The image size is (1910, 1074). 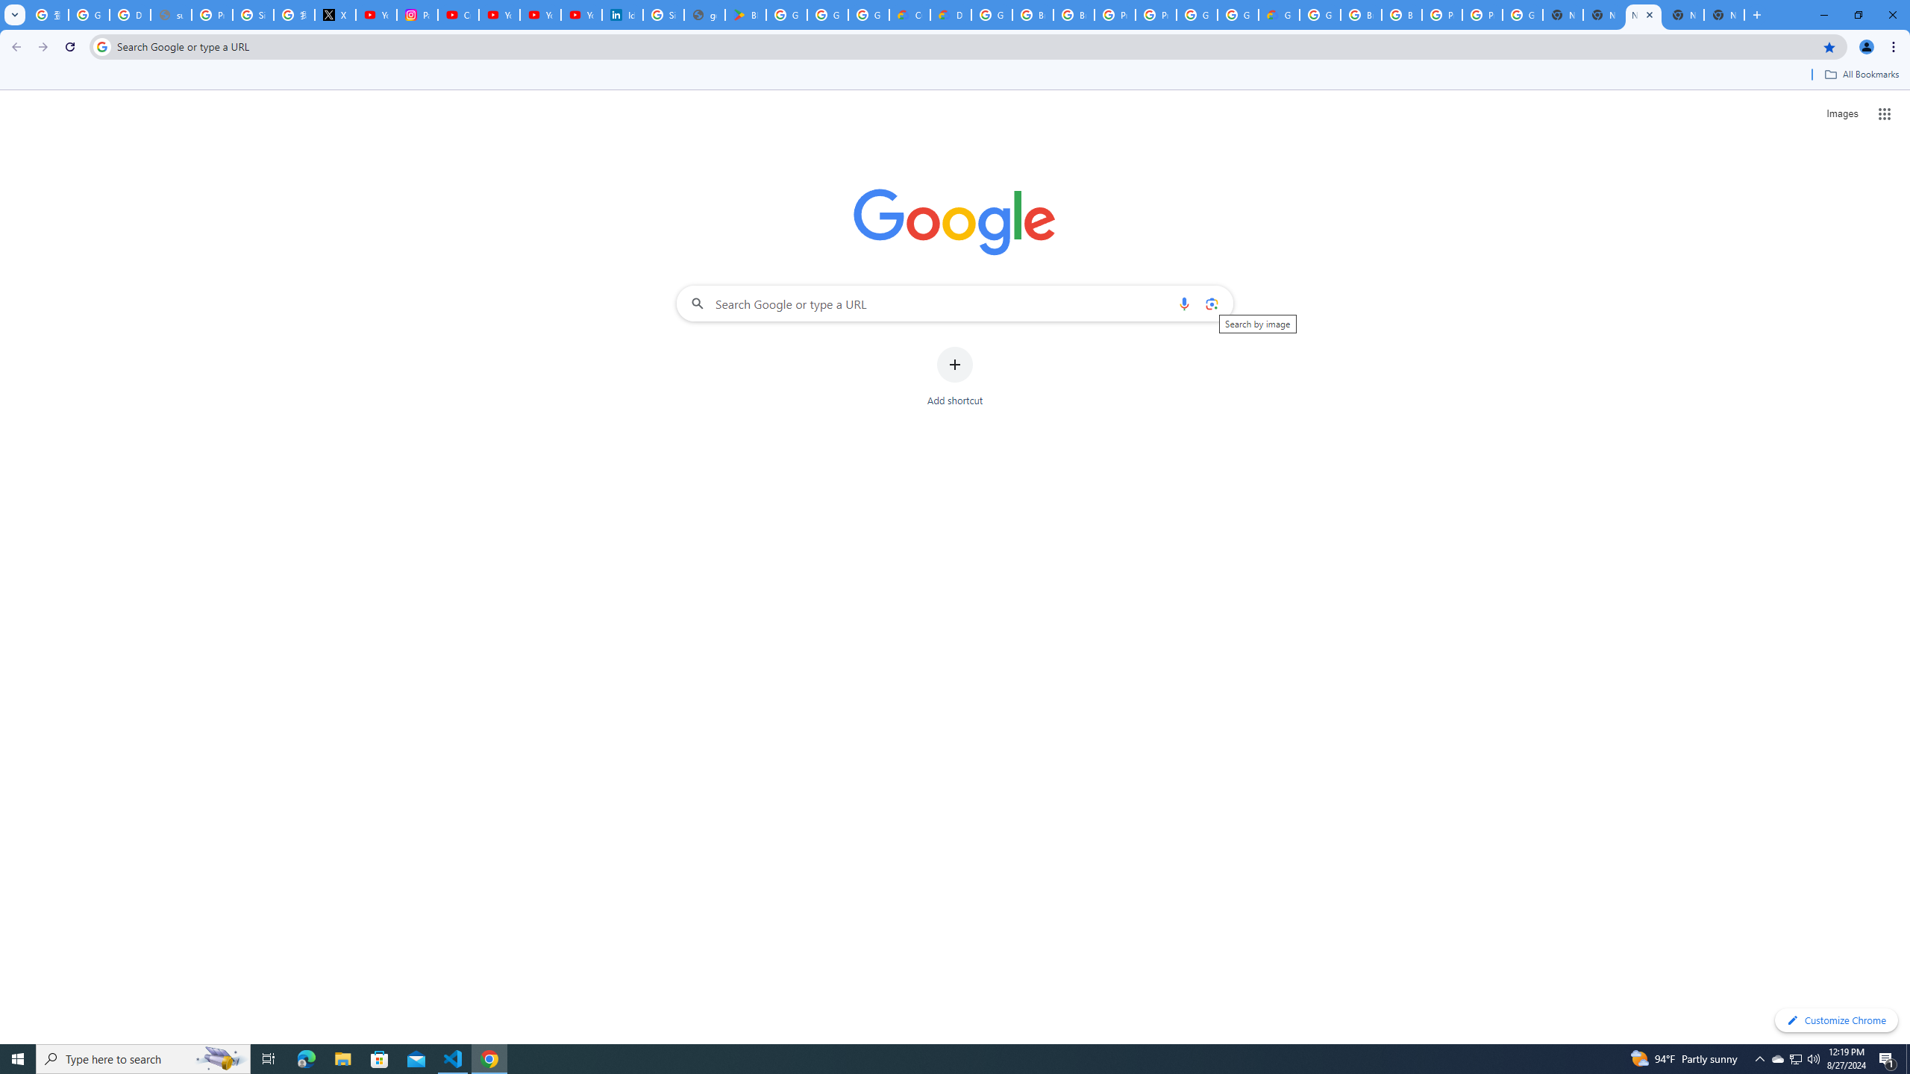 What do you see at coordinates (827, 15) in the screenshot?
I see `Google Workspace - Specific Terms` at bounding box center [827, 15].